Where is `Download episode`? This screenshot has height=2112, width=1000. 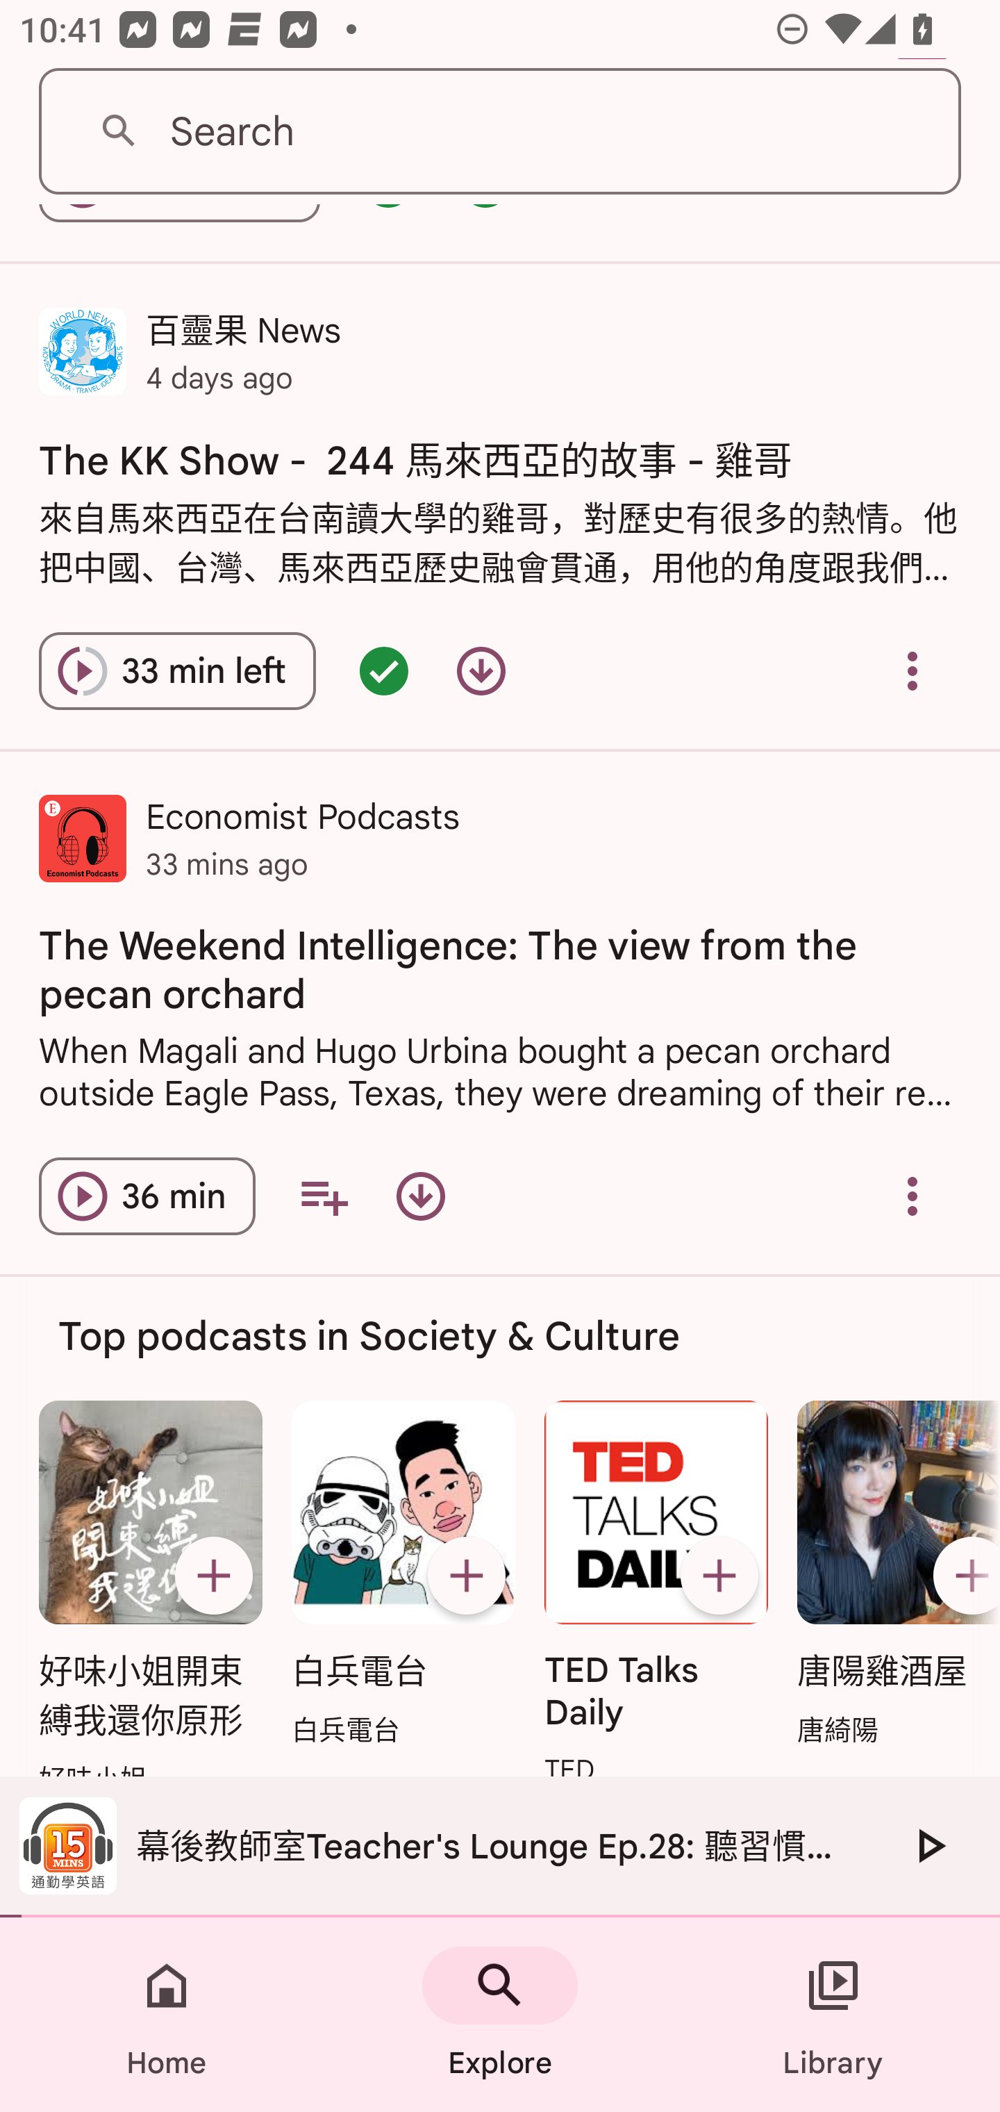 Download episode is located at coordinates (481, 670).